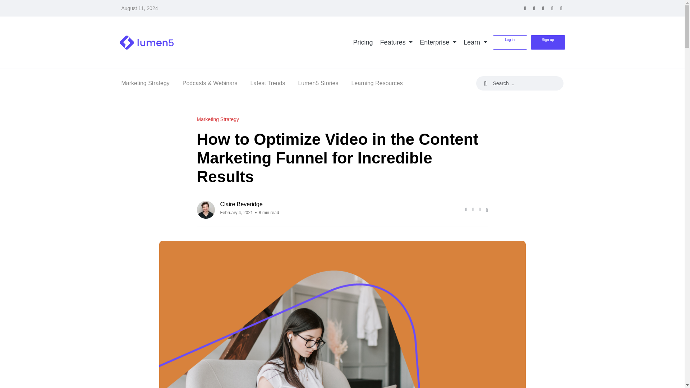  What do you see at coordinates (438, 42) in the screenshot?
I see `Enterprise` at bounding box center [438, 42].